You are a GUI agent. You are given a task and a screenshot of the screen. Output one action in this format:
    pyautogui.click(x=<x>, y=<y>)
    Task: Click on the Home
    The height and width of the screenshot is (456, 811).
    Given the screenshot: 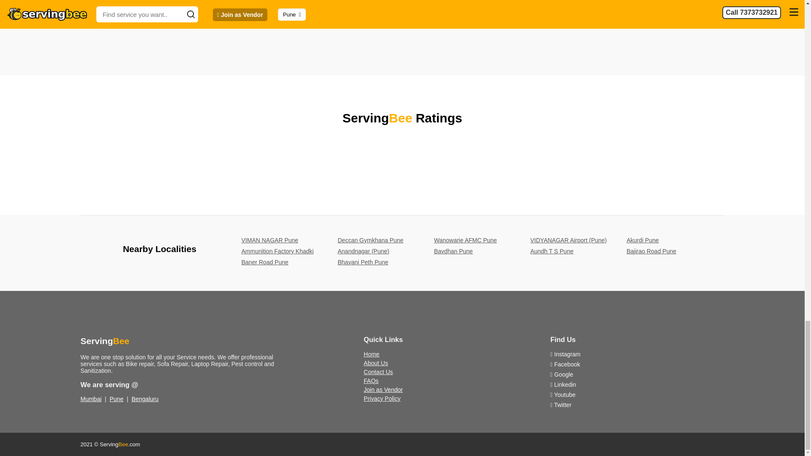 What is the action you would take?
    pyautogui.click(x=371, y=354)
    